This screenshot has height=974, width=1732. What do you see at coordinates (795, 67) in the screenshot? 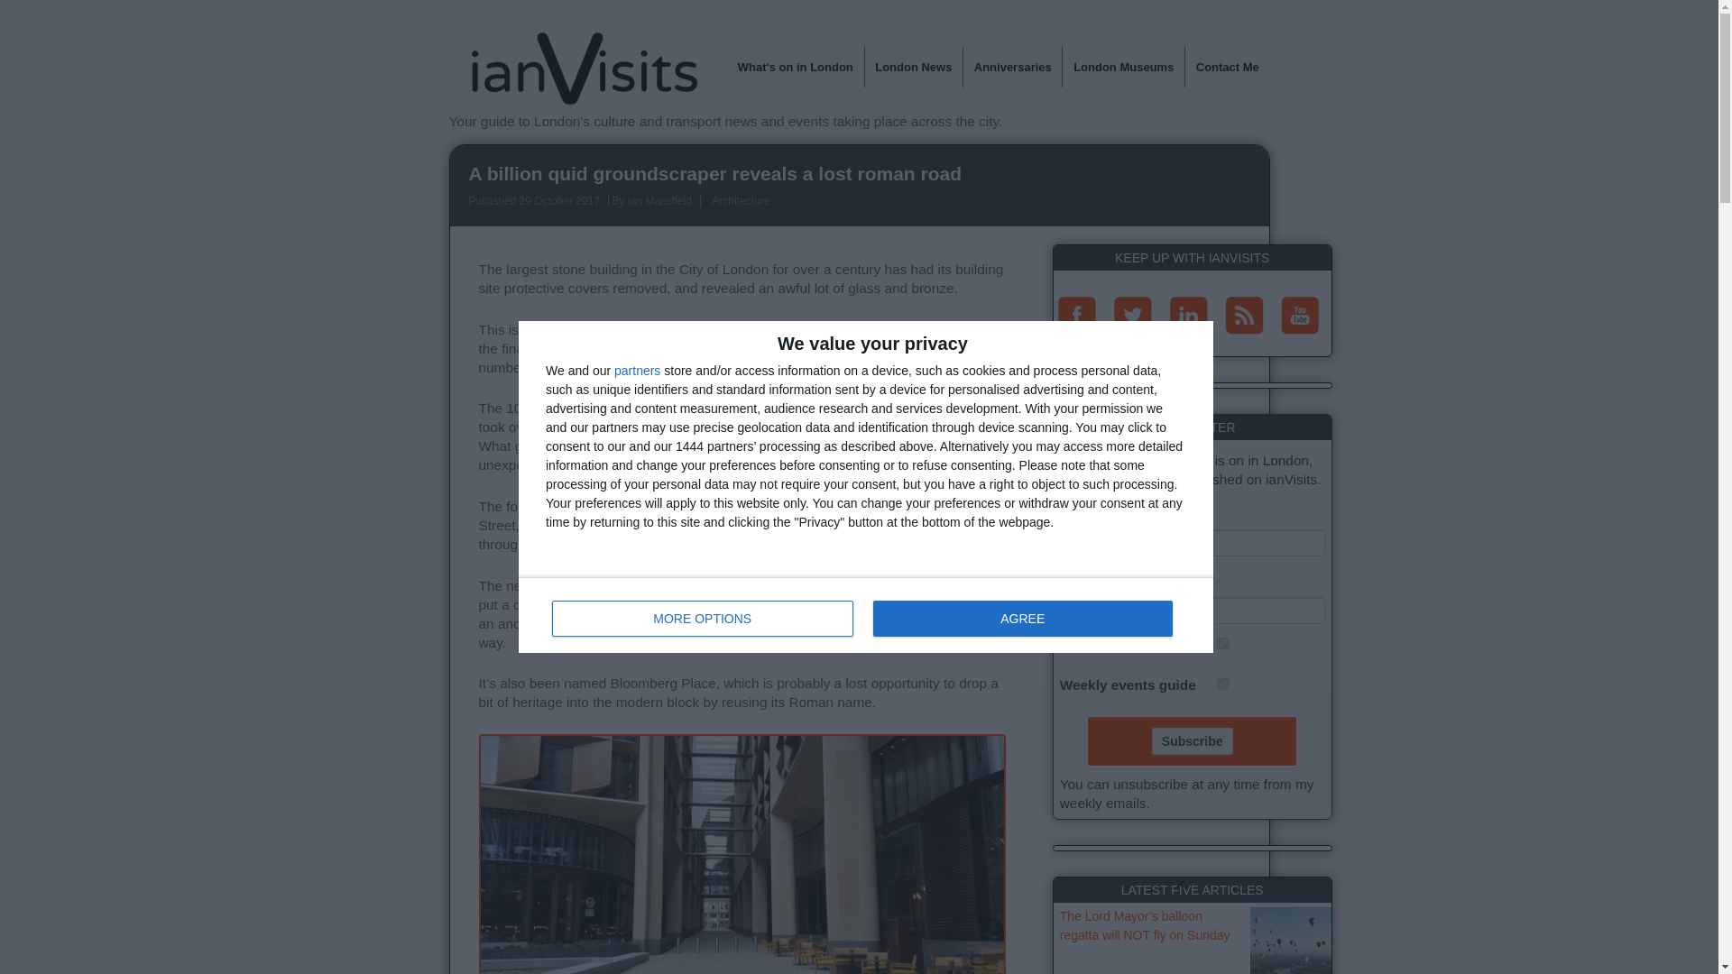
I see `What's on in London` at bounding box center [795, 67].